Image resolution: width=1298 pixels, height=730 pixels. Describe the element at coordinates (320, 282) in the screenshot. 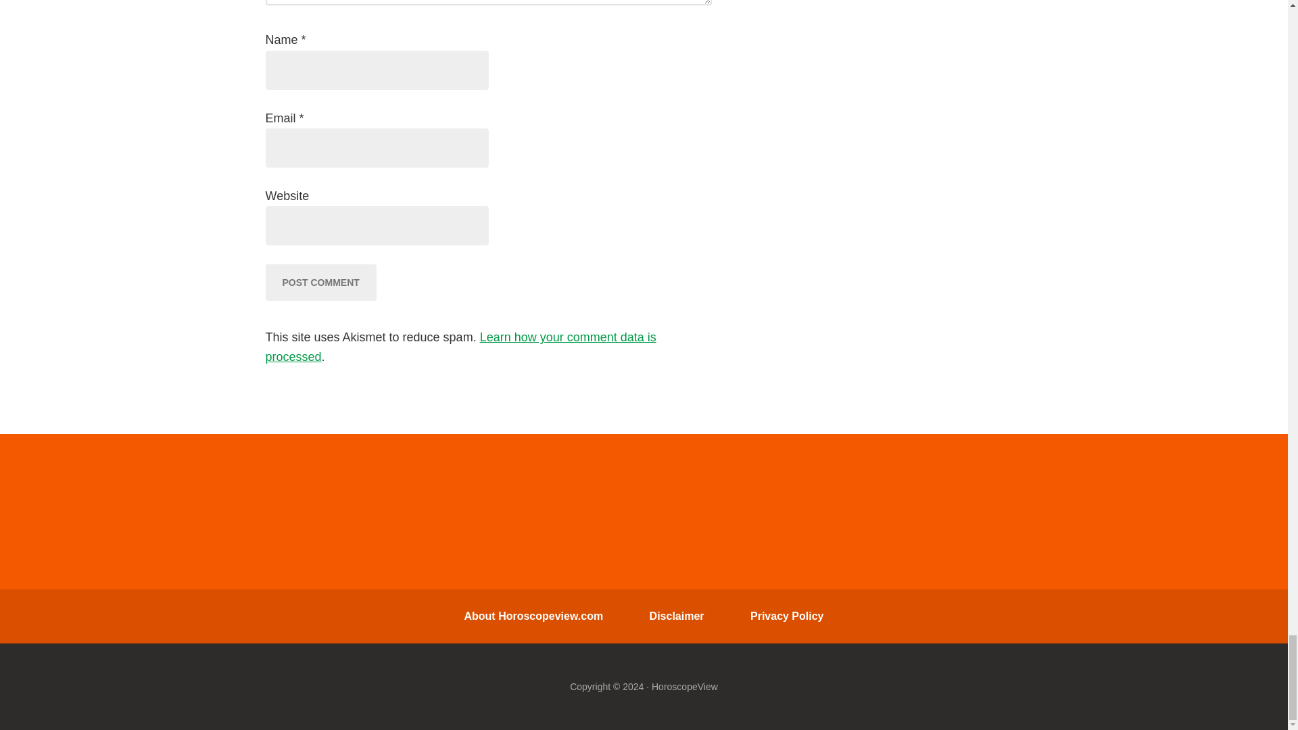

I see `Post Comment` at that location.